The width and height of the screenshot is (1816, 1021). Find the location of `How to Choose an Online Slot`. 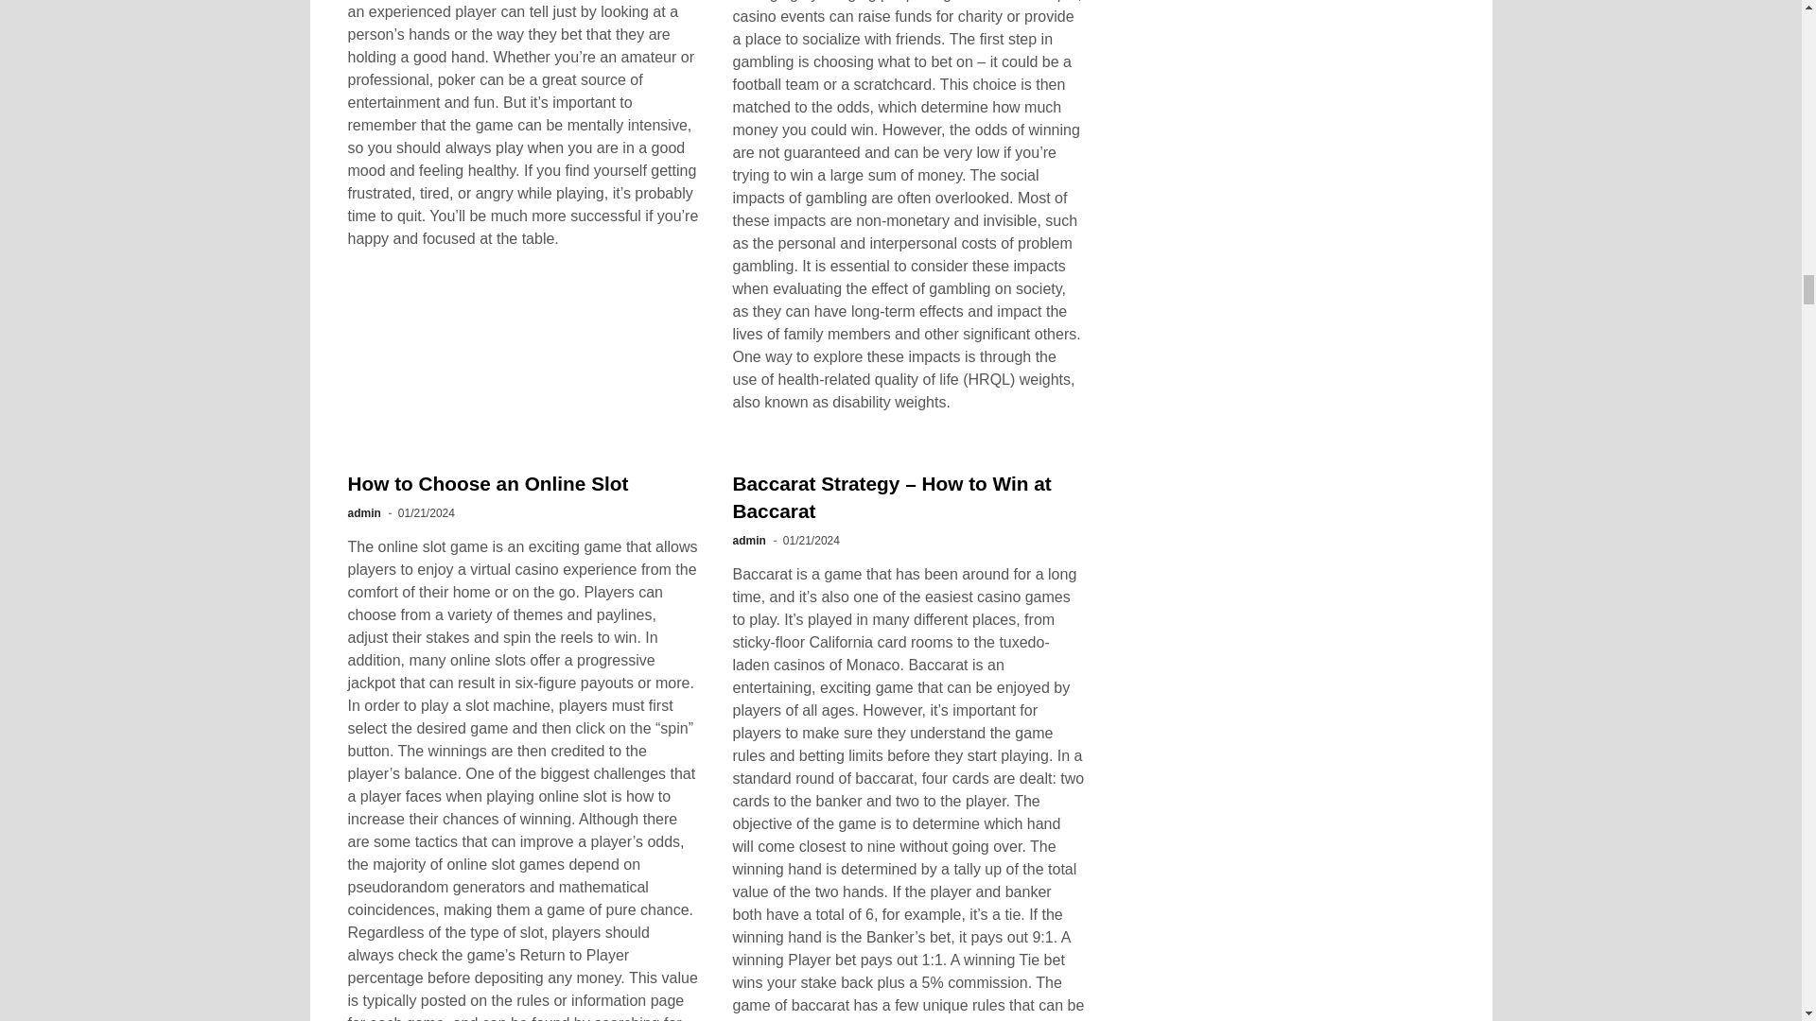

How to Choose an Online Slot is located at coordinates (488, 483).